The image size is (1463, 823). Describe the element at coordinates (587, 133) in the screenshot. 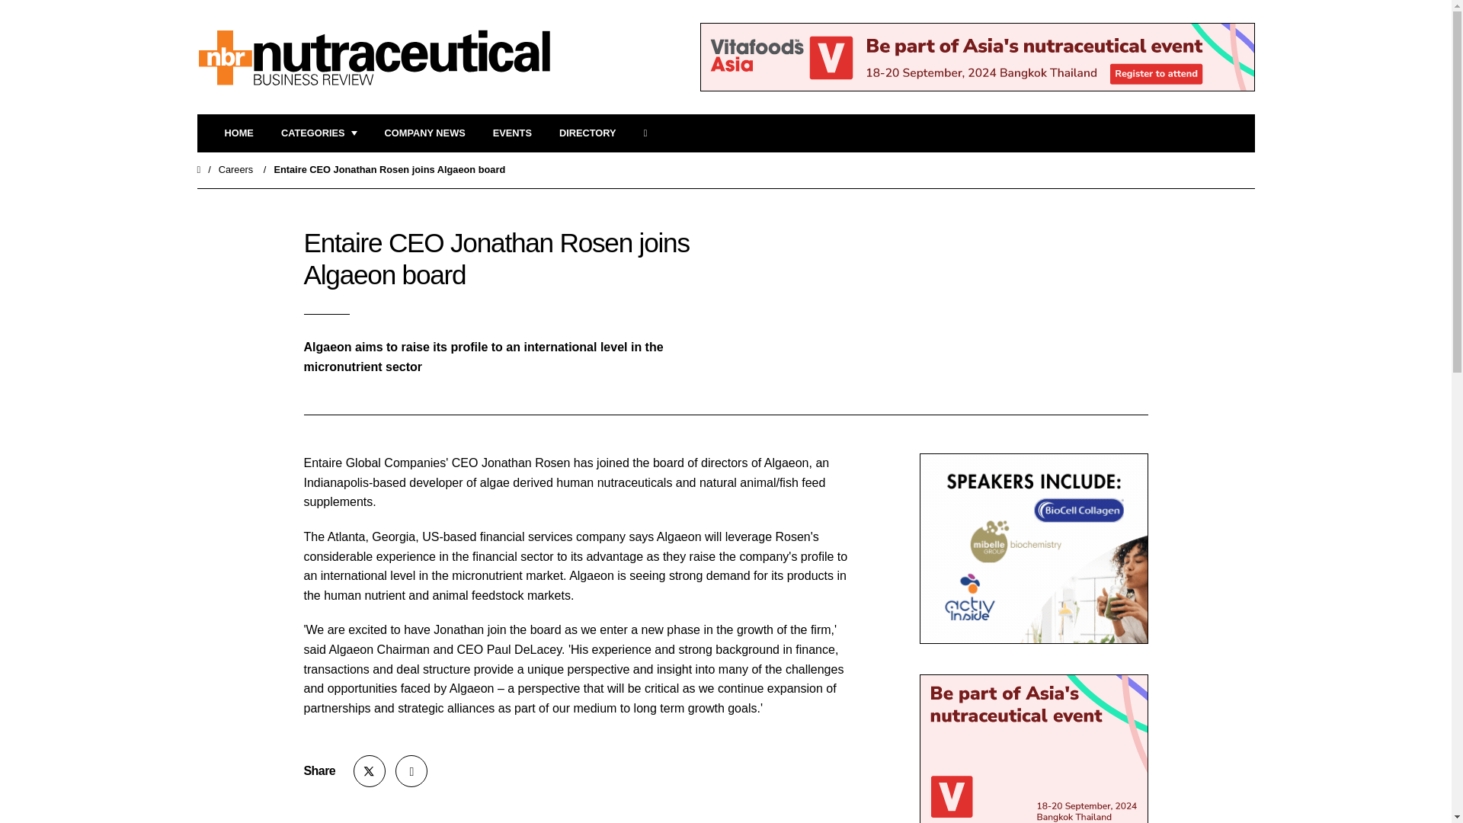

I see `Directory` at that location.